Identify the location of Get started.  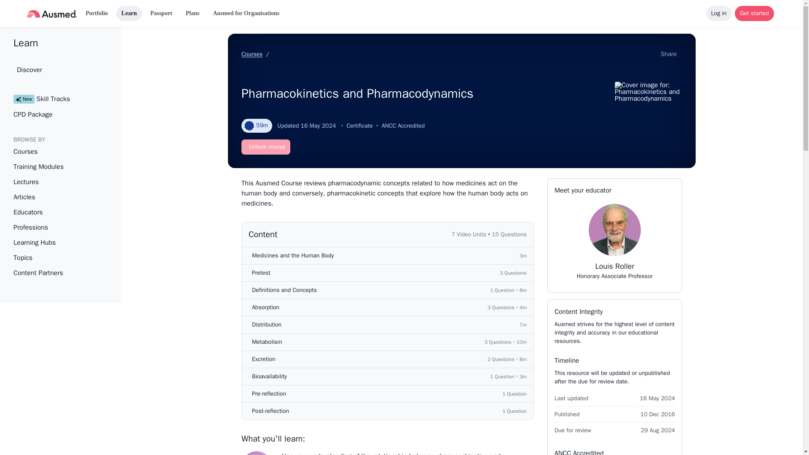
(54, 212).